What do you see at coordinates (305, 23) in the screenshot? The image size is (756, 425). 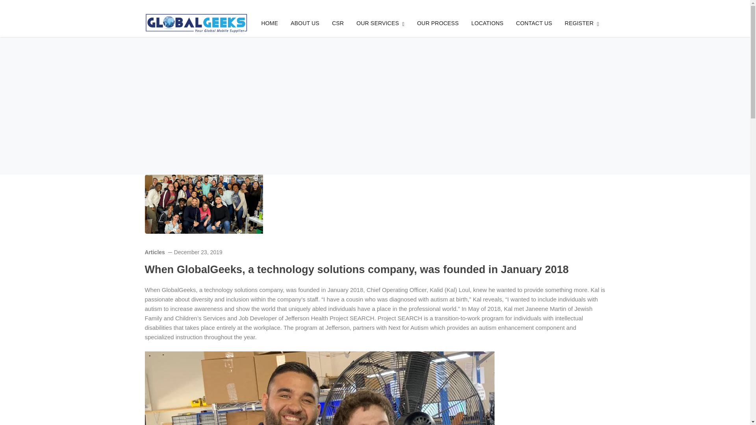 I see `ABOUT US` at bounding box center [305, 23].